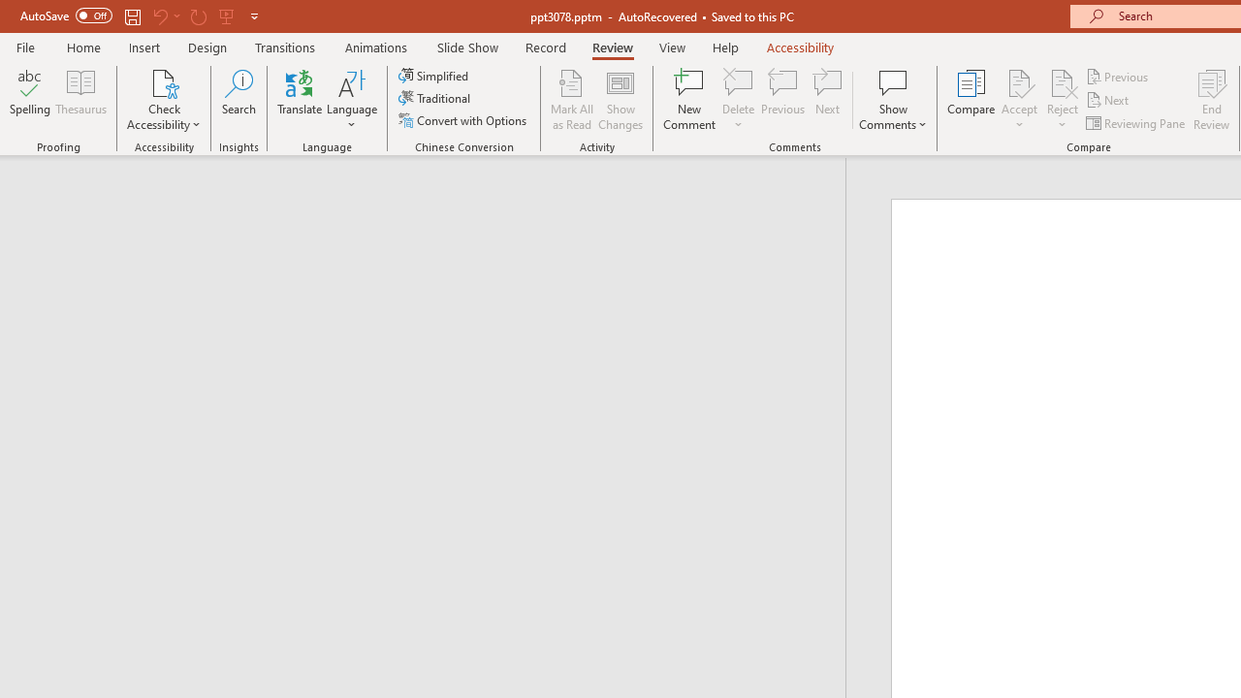 This screenshot has width=1241, height=698. I want to click on Reviewing Pane, so click(1136, 122).